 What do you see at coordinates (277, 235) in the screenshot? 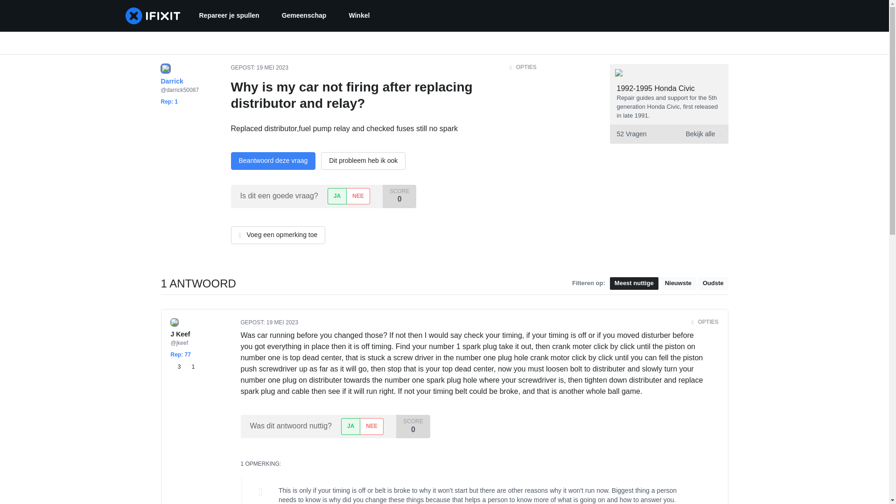
I see `Voeg een opmerking toe` at bounding box center [277, 235].